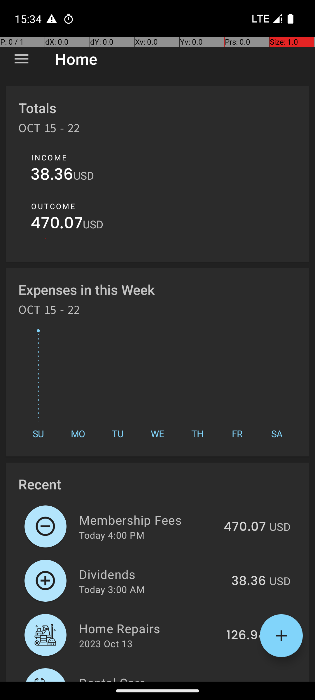  I want to click on 73.9, so click(253, 681).